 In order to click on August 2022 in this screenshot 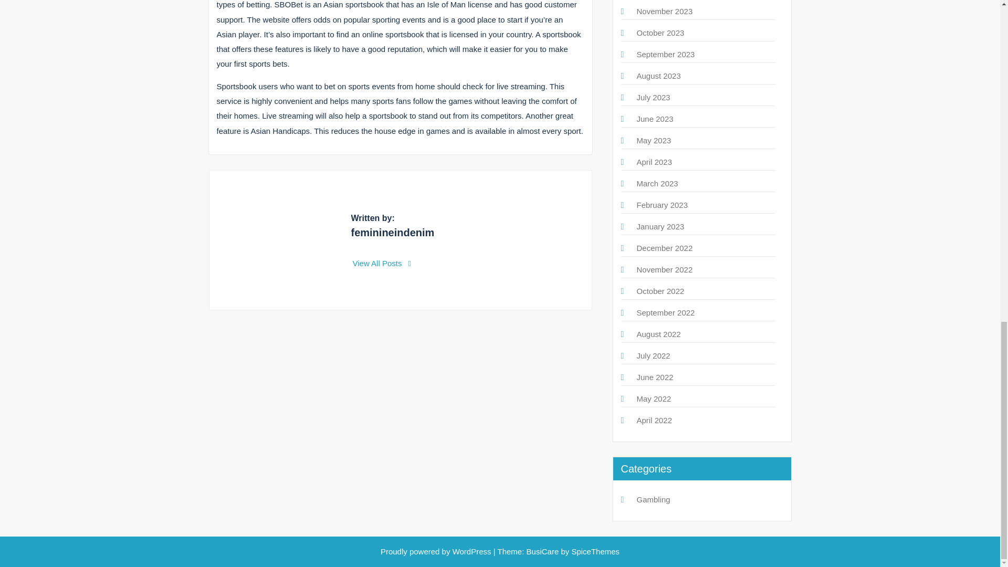, I will do `click(658, 334)`.